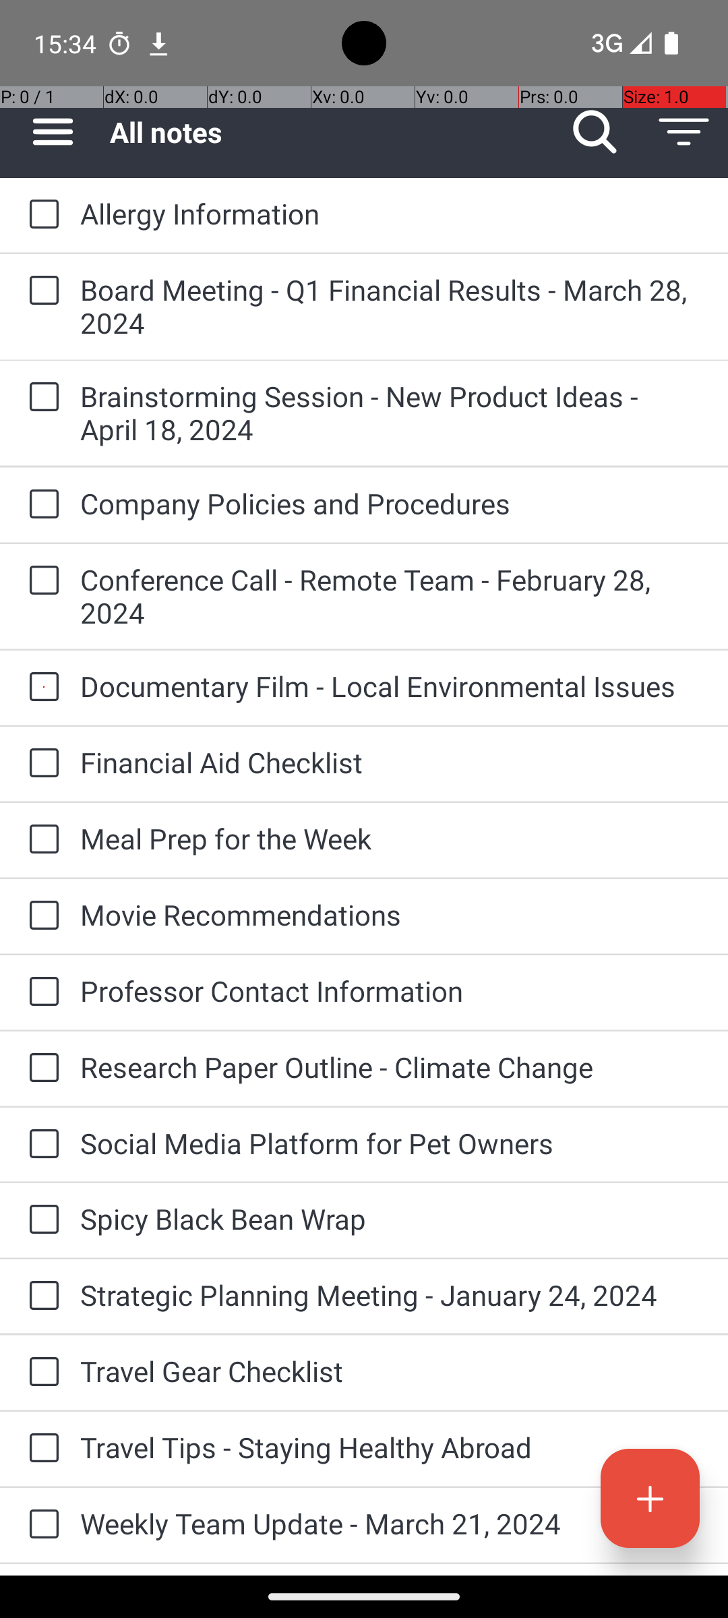 This screenshot has height=1618, width=728. What do you see at coordinates (391, 1371) in the screenshot?
I see `Travel Gear Checklist` at bounding box center [391, 1371].